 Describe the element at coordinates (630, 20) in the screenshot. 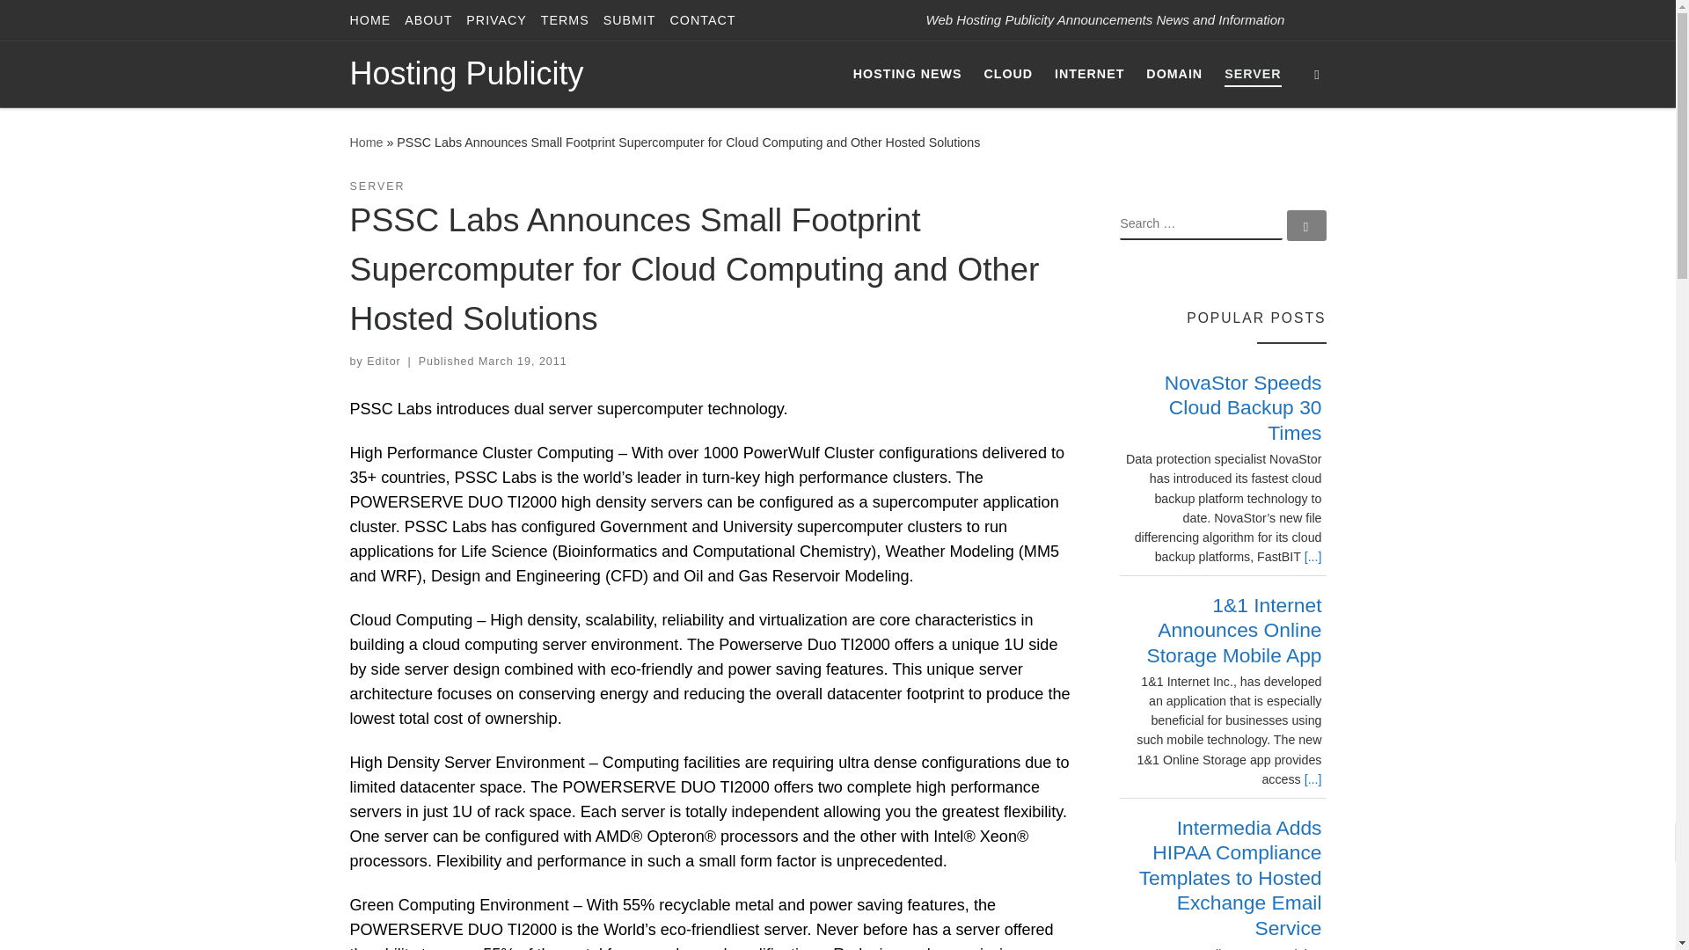

I see `SUBMIT` at that location.